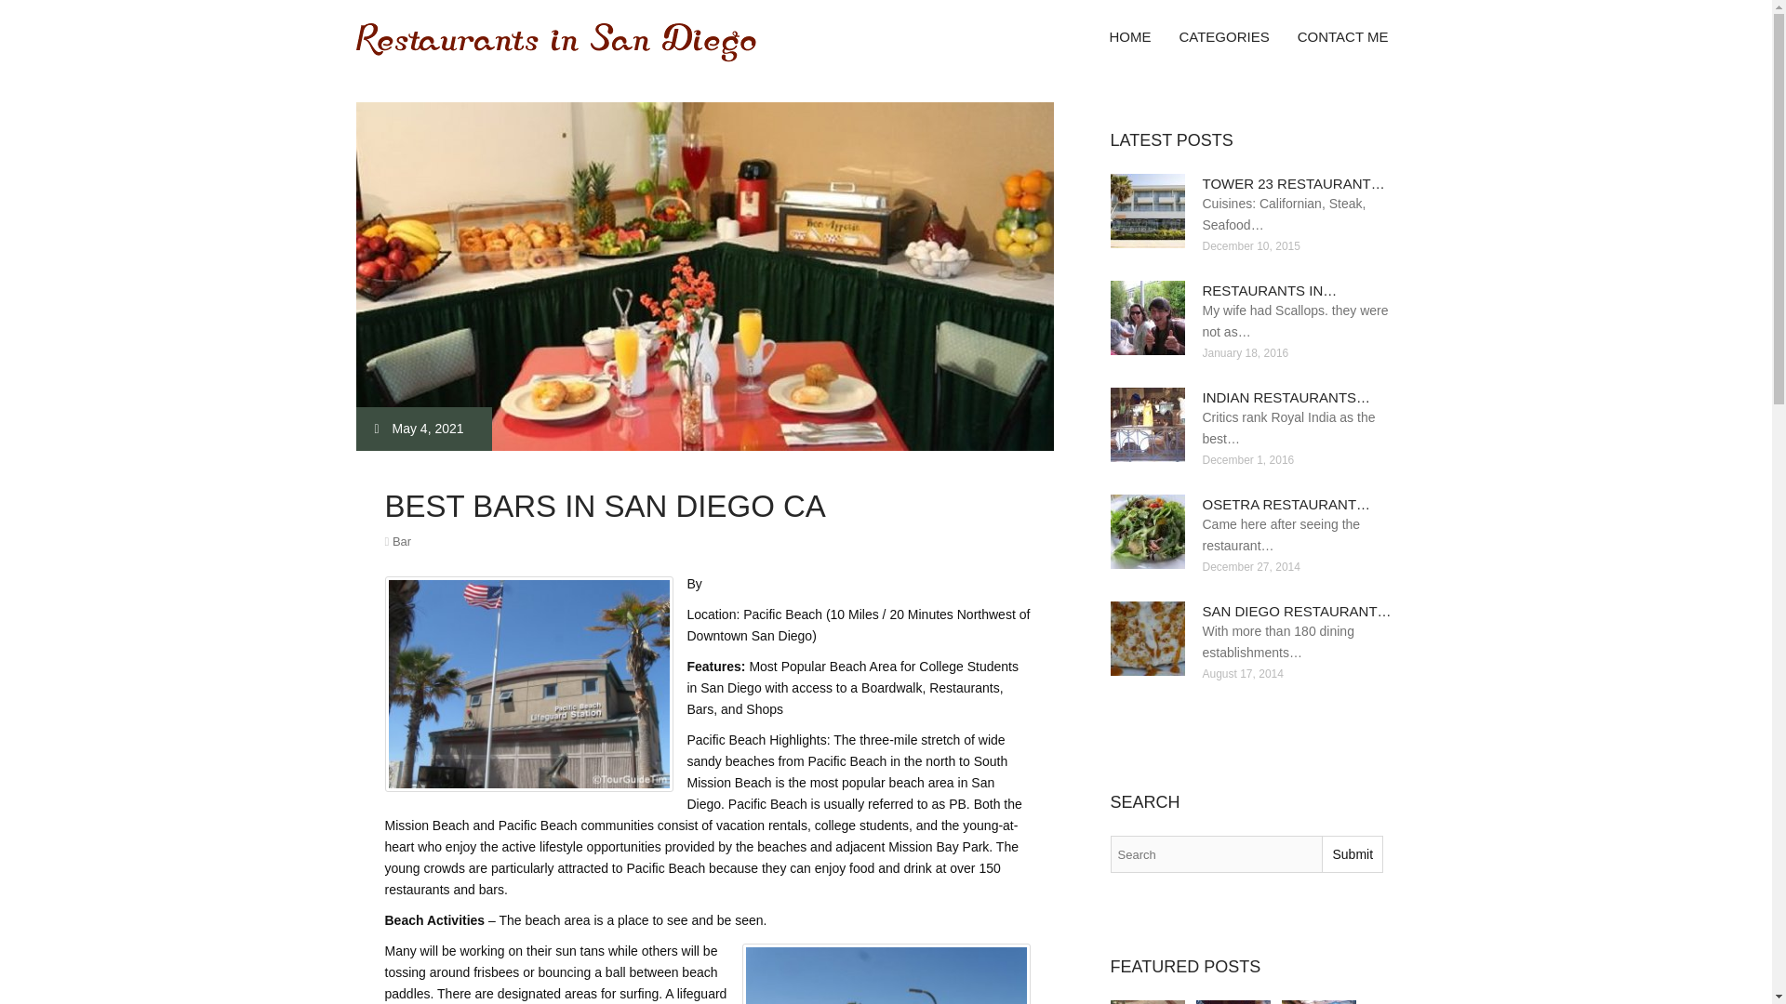 This screenshot has width=1786, height=1004. What do you see at coordinates (528, 684) in the screenshot?
I see `pacific-beach-lifeguard` at bounding box center [528, 684].